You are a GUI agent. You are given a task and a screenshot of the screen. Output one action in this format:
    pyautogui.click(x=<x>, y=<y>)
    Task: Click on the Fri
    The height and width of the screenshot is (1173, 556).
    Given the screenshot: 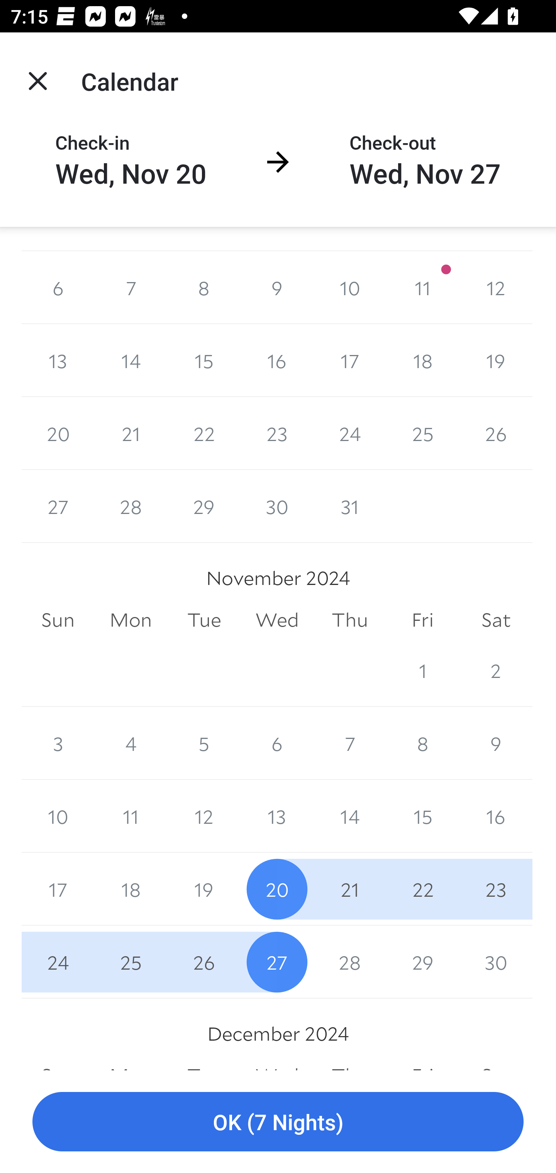 What is the action you would take?
    pyautogui.click(x=422, y=620)
    